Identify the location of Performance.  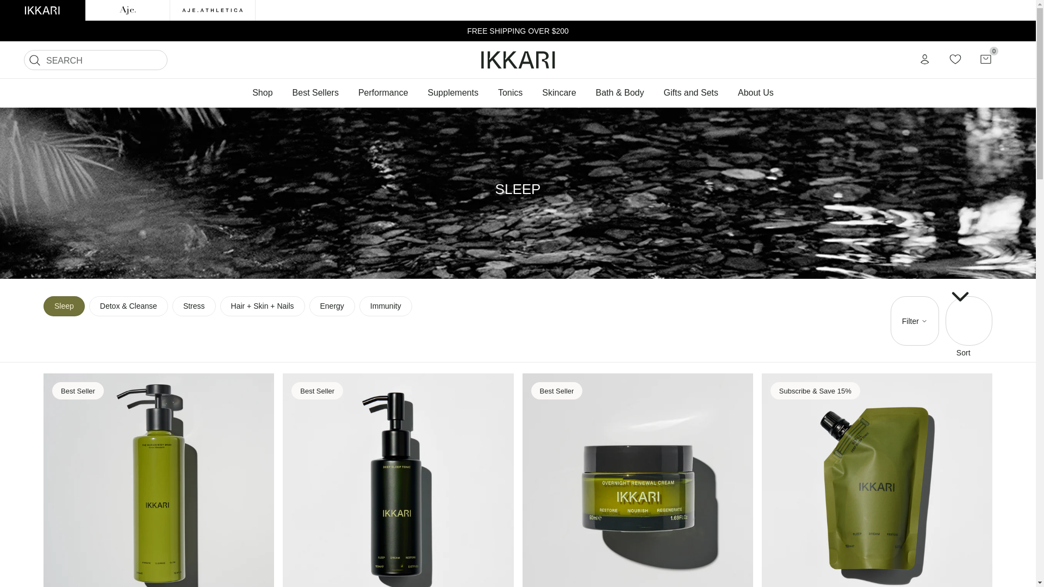
(383, 92).